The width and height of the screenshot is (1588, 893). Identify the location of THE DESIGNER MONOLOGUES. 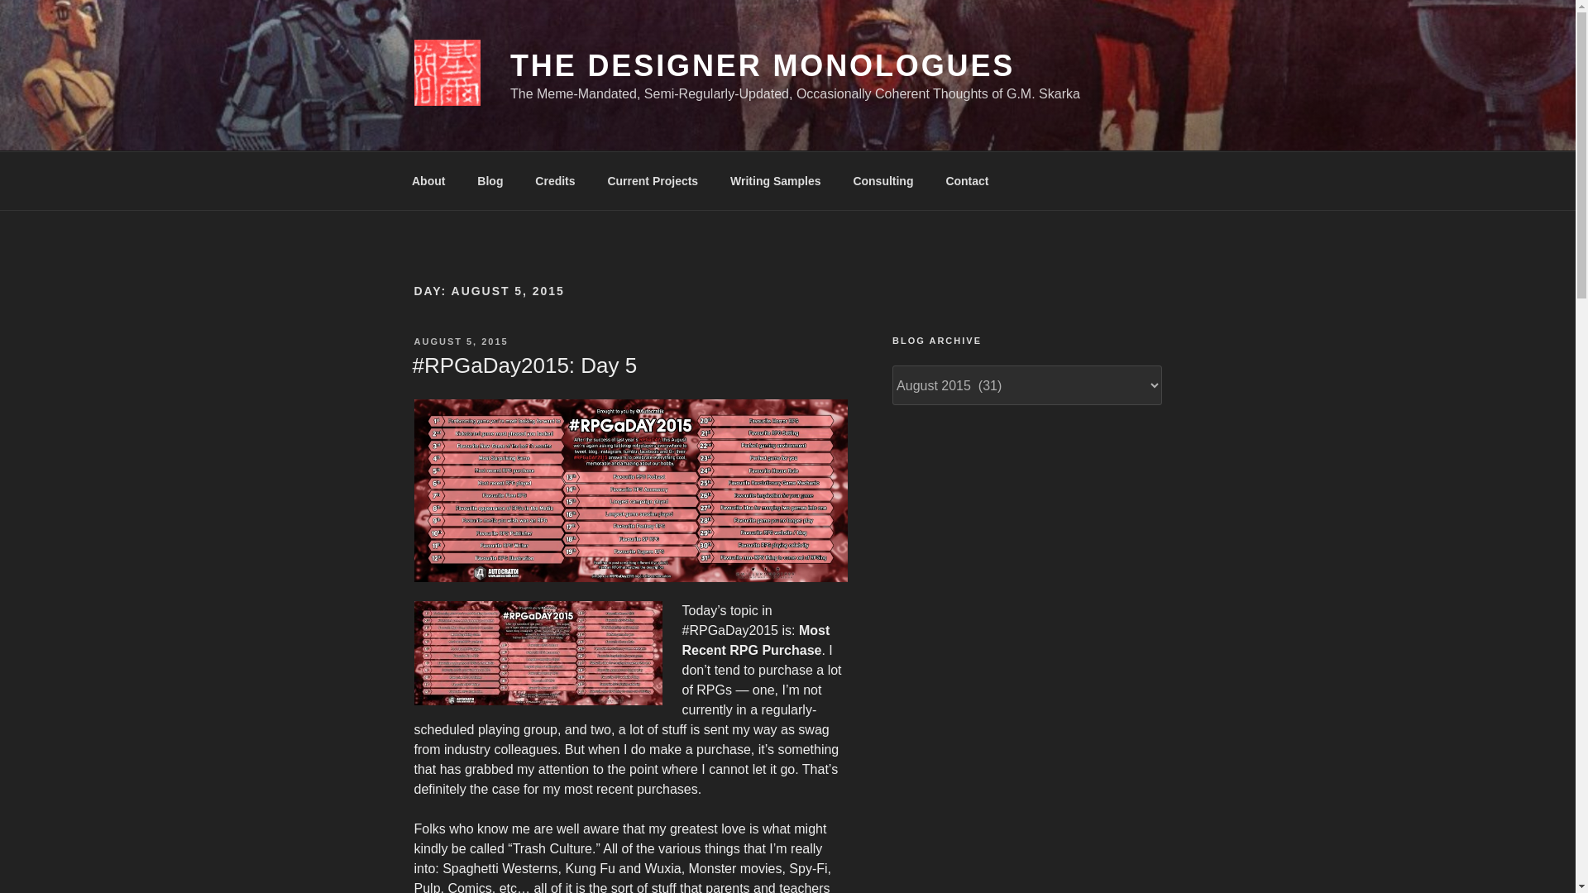
(762, 66).